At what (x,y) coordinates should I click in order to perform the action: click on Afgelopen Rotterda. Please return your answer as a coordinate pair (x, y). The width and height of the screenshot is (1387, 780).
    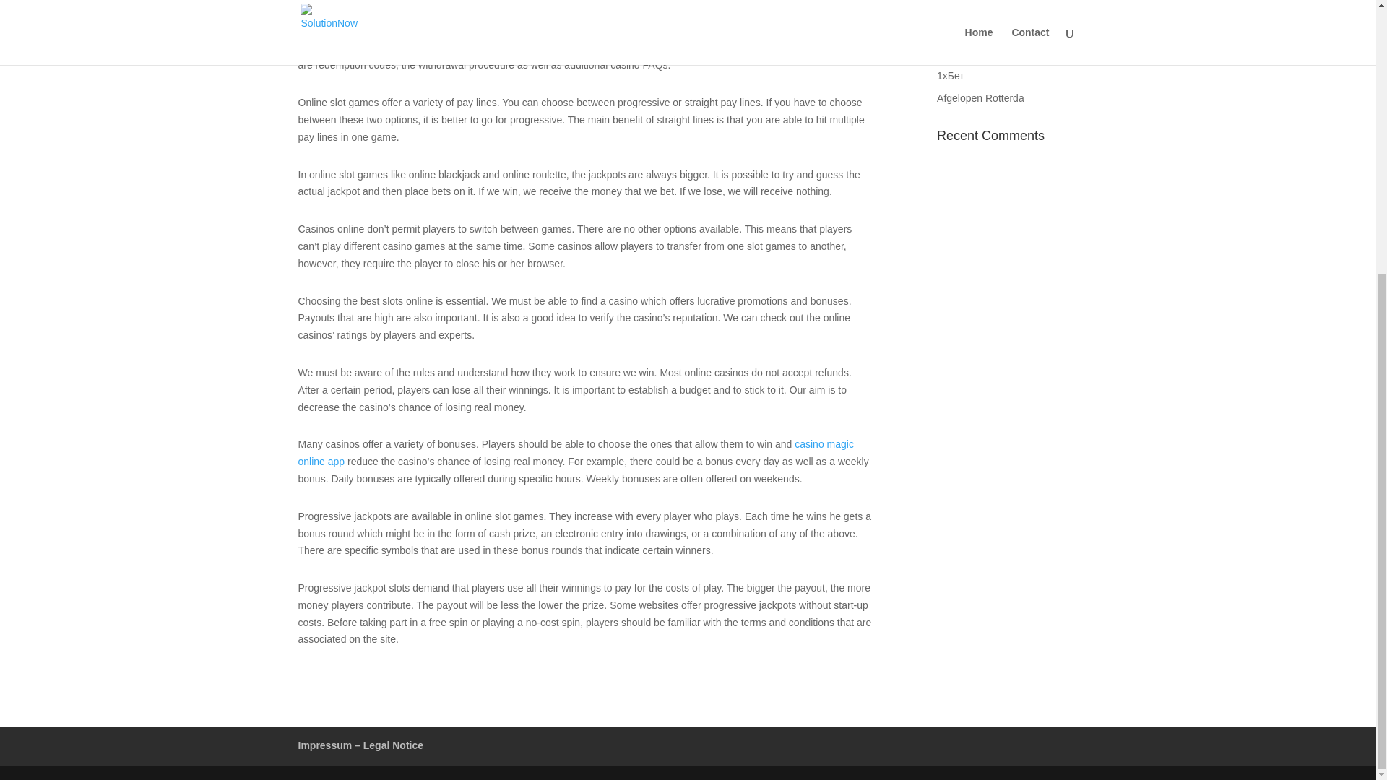
    Looking at the image, I should click on (981, 98).